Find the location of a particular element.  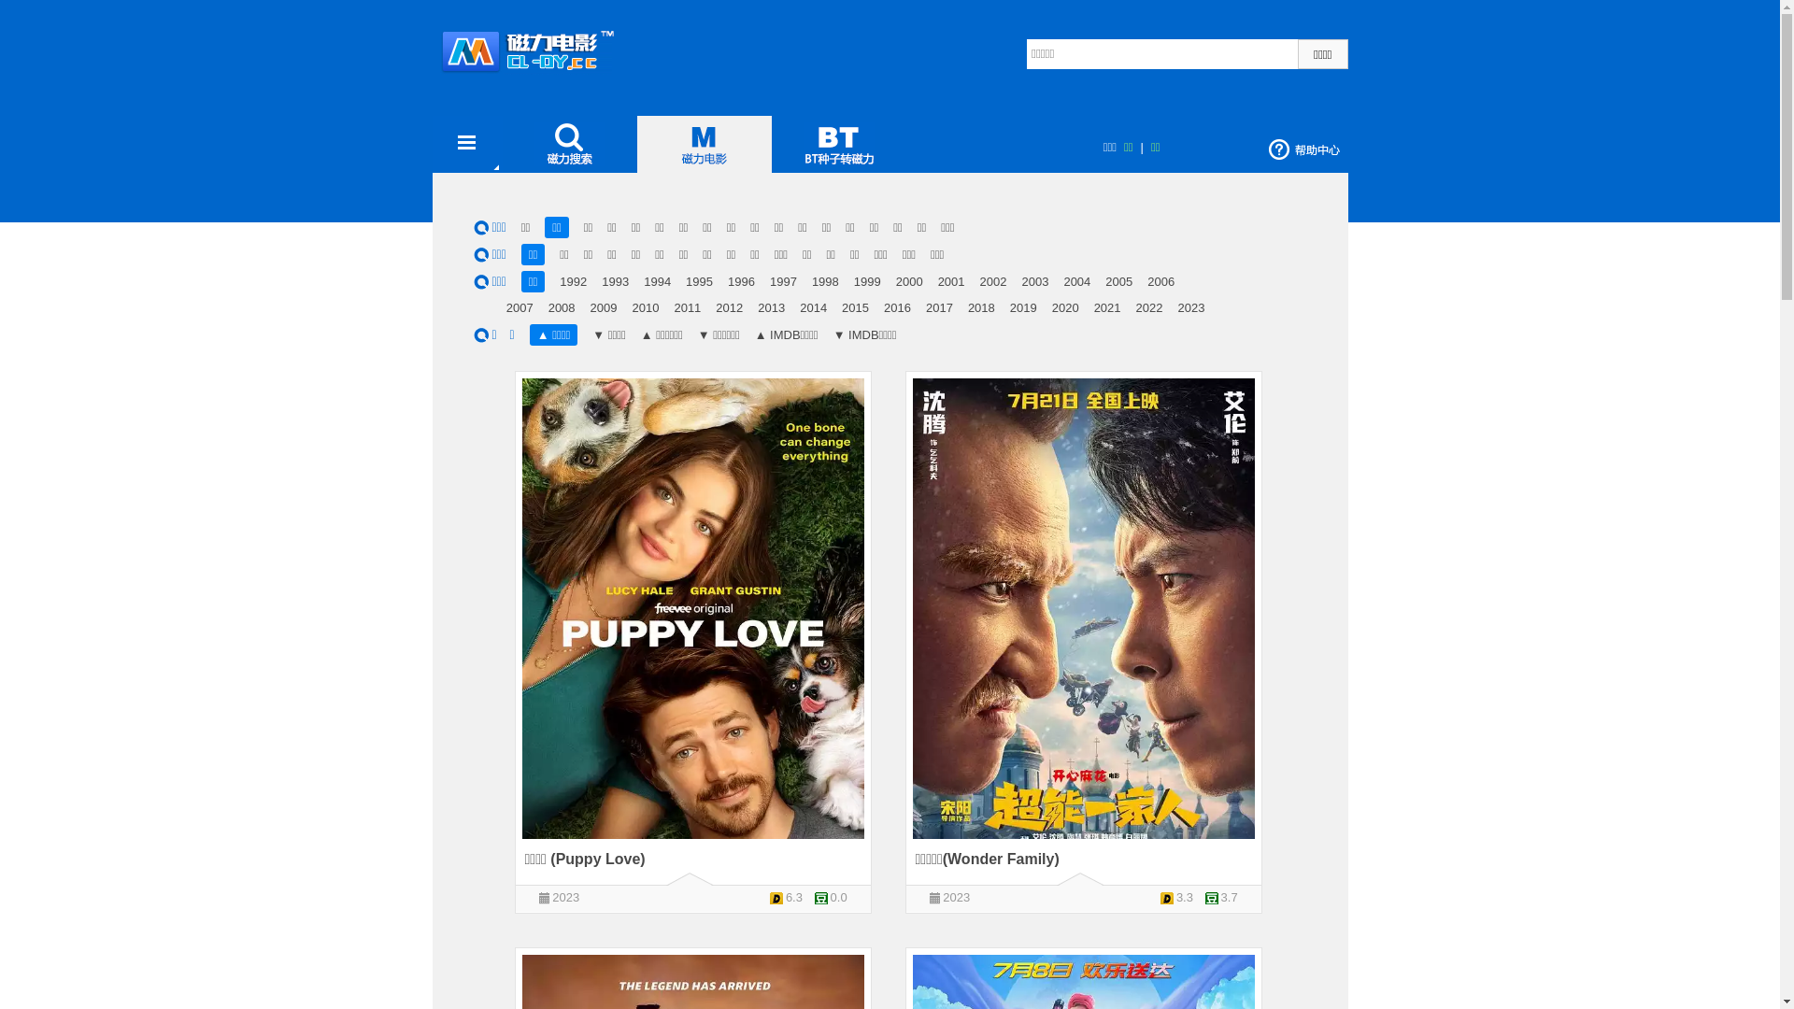

2018 is located at coordinates (981, 308).